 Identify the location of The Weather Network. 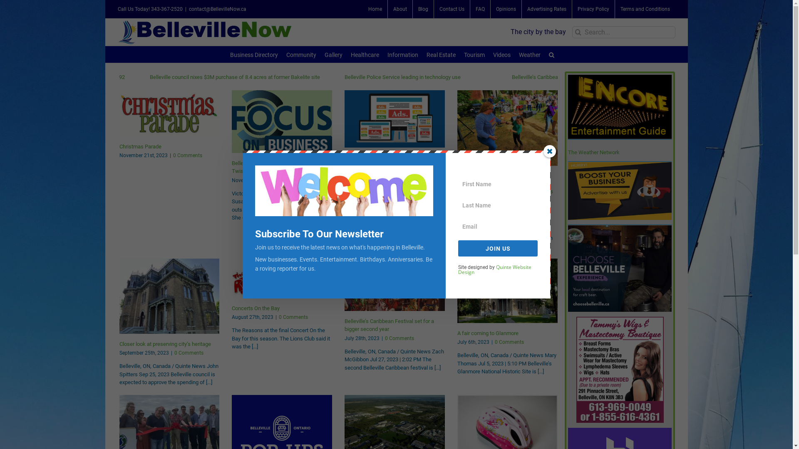
(594, 152).